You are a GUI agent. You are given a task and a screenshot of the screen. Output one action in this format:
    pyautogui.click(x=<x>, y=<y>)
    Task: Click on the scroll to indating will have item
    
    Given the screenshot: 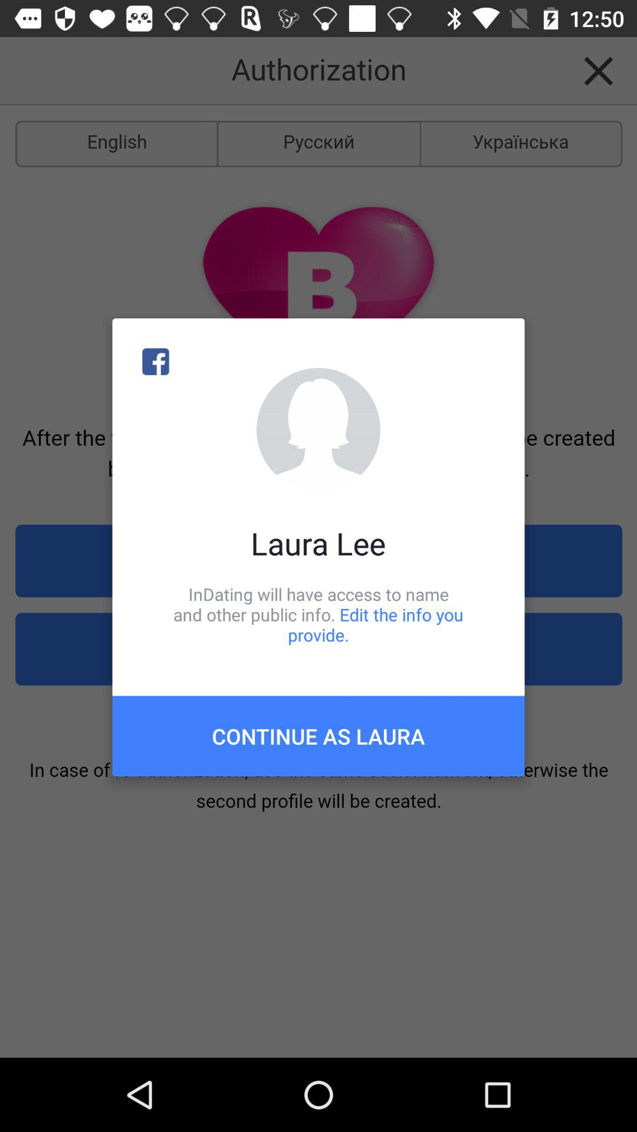 What is the action you would take?
    pyautogui.click(x=318, y=614)
    